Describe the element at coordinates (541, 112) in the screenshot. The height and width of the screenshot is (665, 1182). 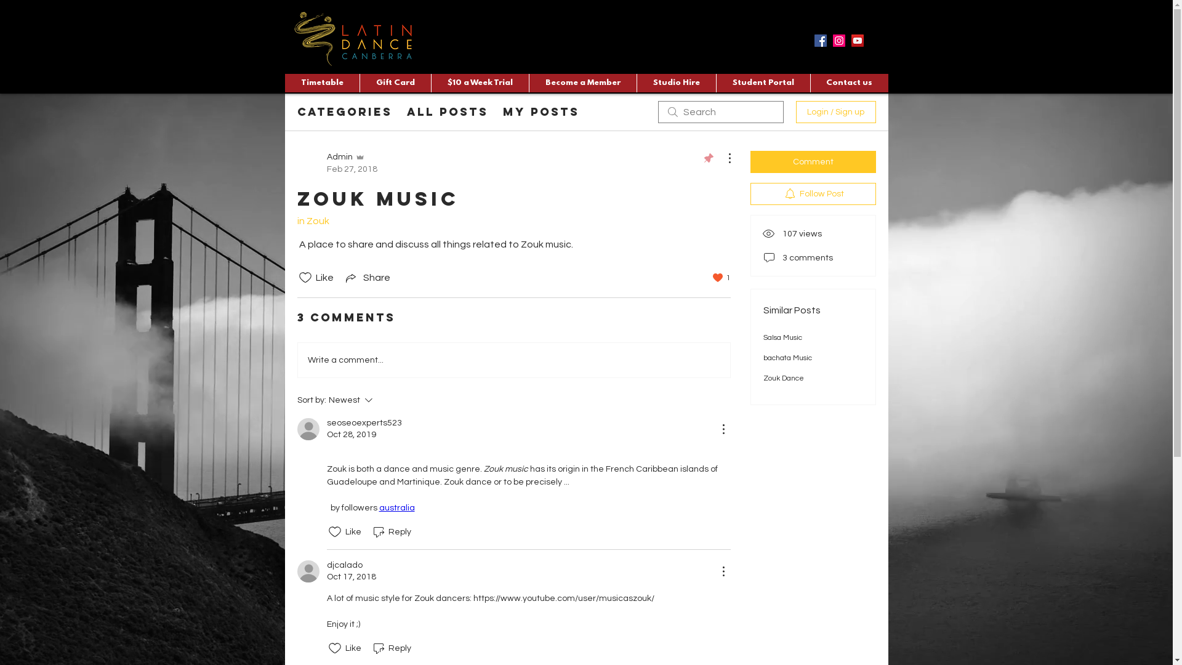
I see `My Posts` at that location.